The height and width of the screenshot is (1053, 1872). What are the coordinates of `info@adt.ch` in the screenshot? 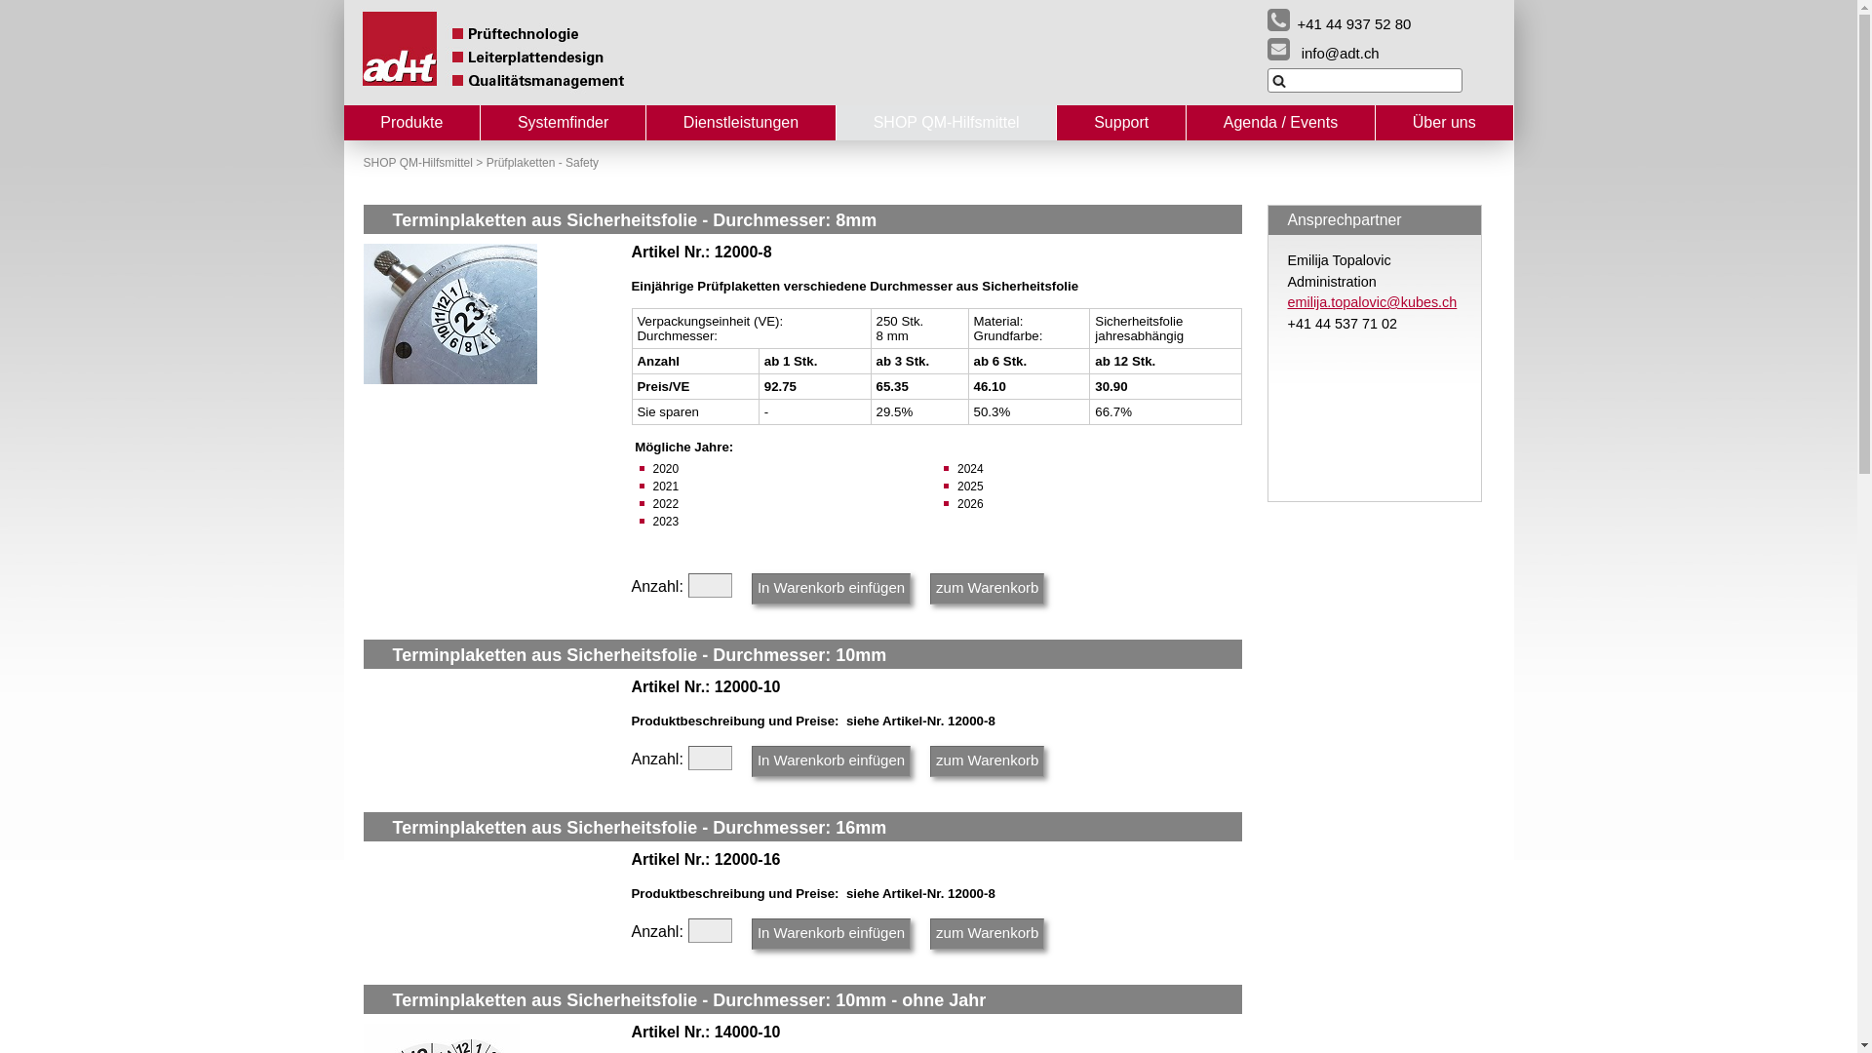 It's located at (1324, 49).